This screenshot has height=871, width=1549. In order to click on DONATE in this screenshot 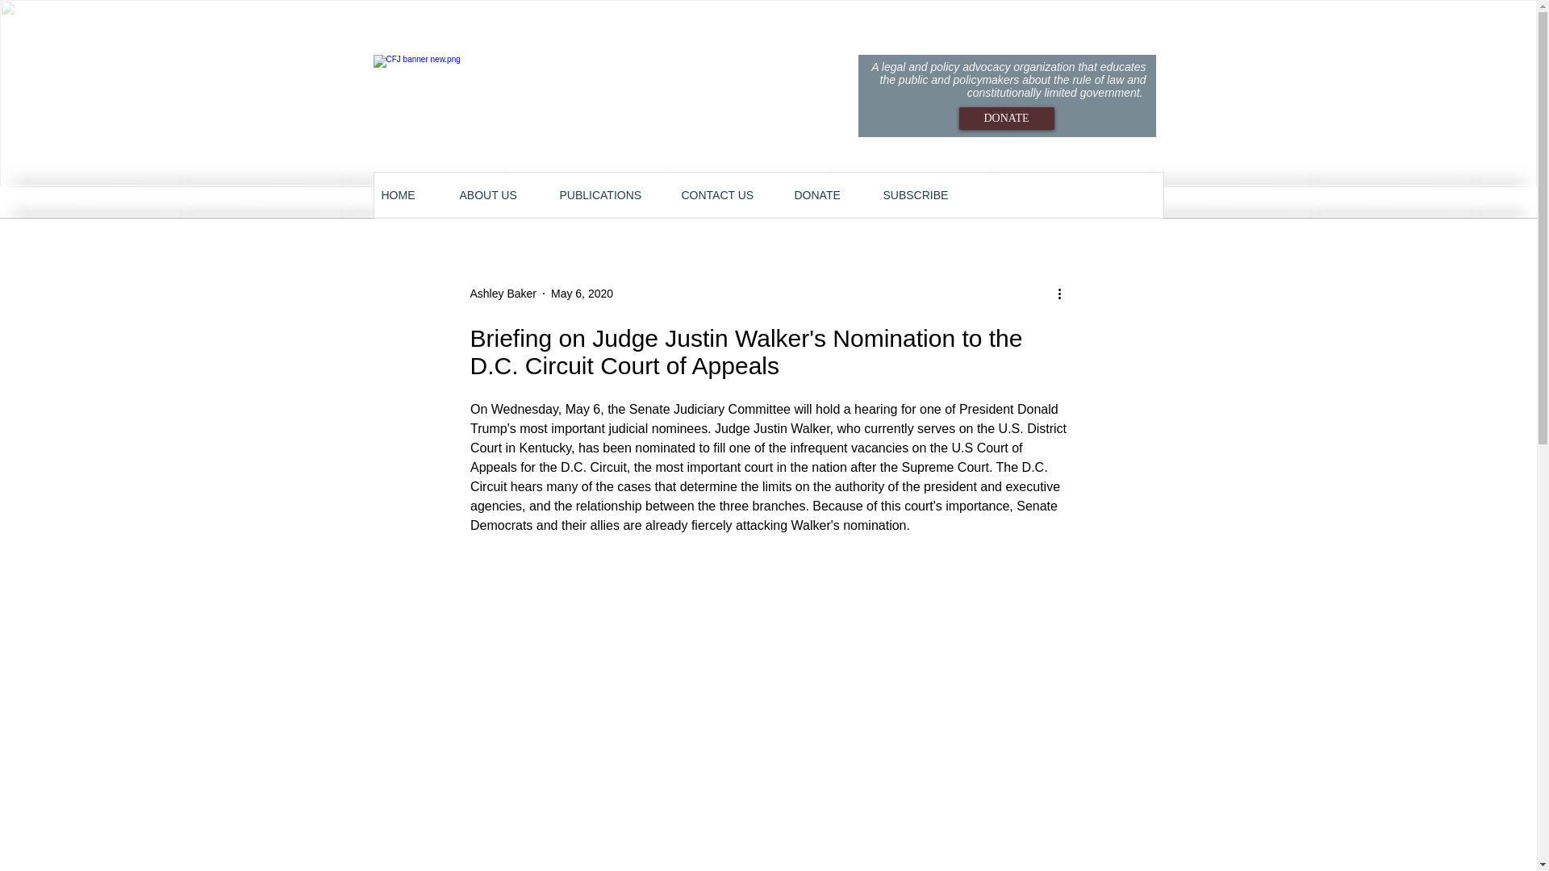, I will do `click(829, 195)`.